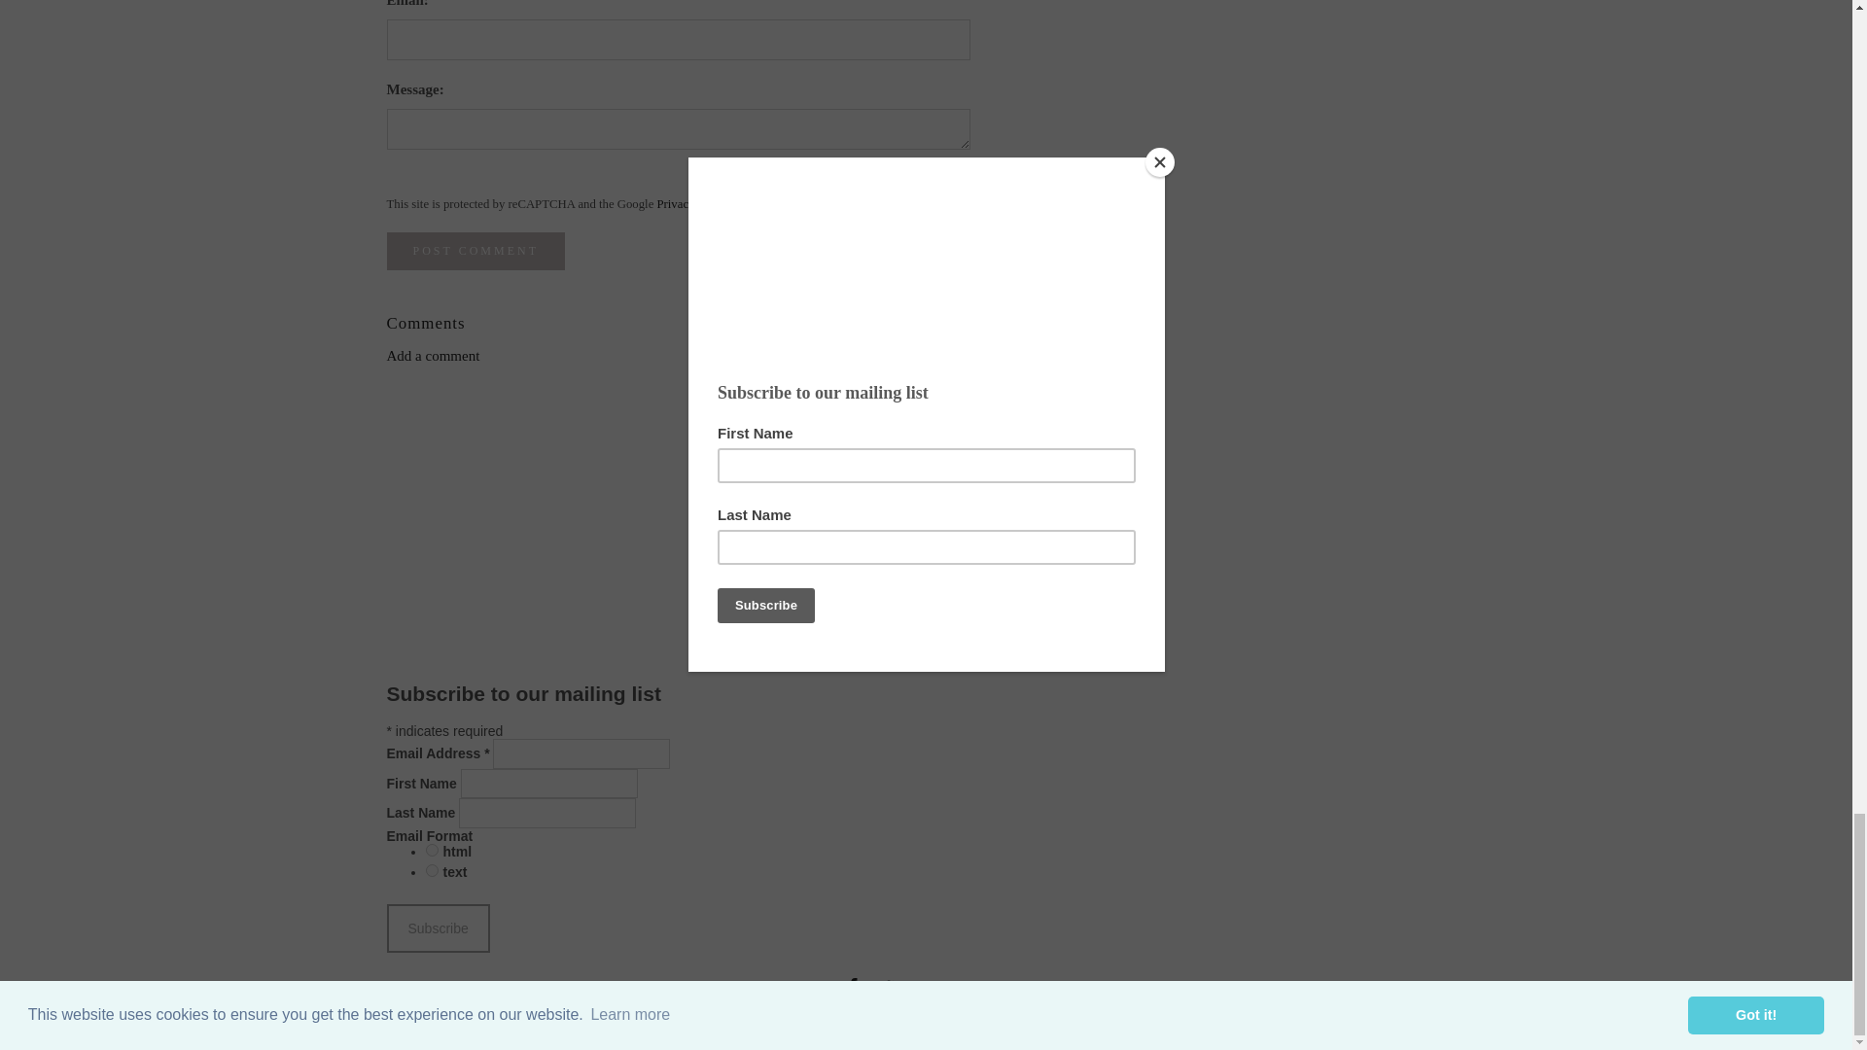 The width and height of the screenshot is (1867, 1050). Describe the element at coordinates (853, 990) in the screenshot. I see `facebook` at that location.